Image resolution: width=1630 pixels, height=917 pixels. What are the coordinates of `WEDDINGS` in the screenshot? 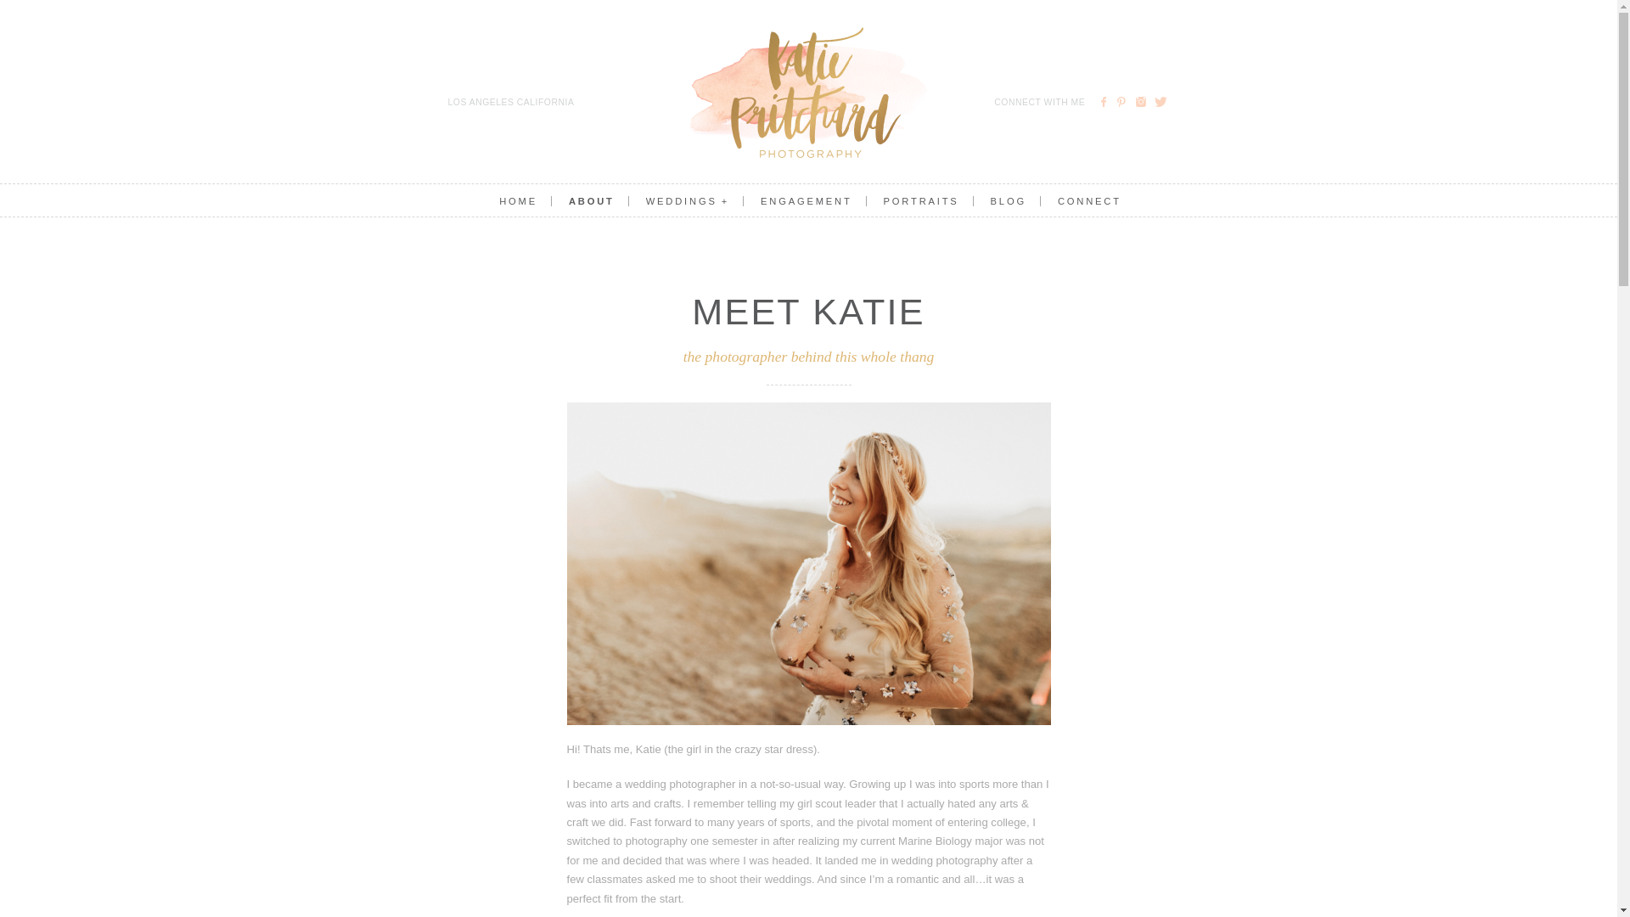 It's located at (677, 201).